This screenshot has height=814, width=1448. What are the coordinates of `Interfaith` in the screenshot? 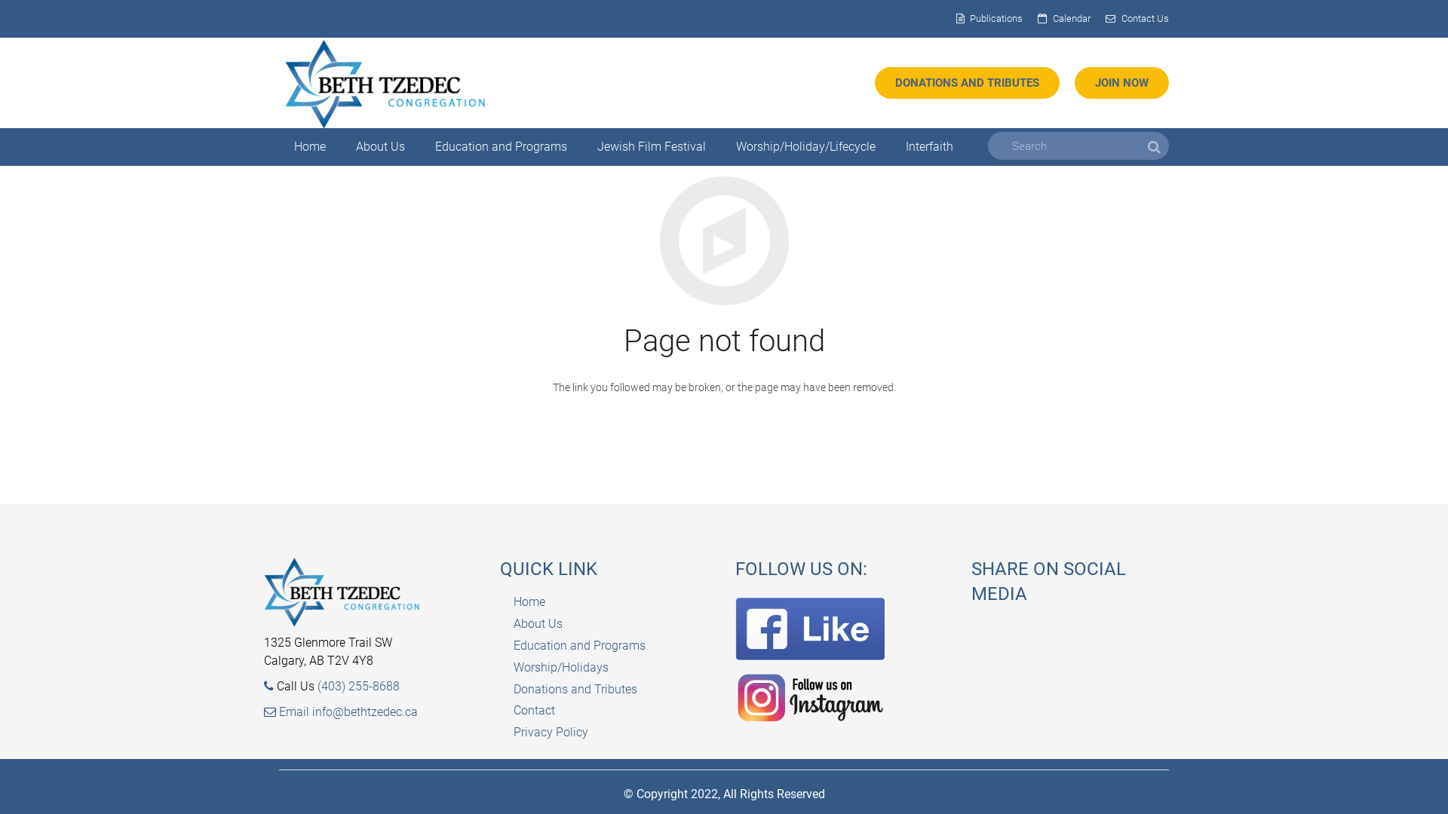 It's located at (929, 147).